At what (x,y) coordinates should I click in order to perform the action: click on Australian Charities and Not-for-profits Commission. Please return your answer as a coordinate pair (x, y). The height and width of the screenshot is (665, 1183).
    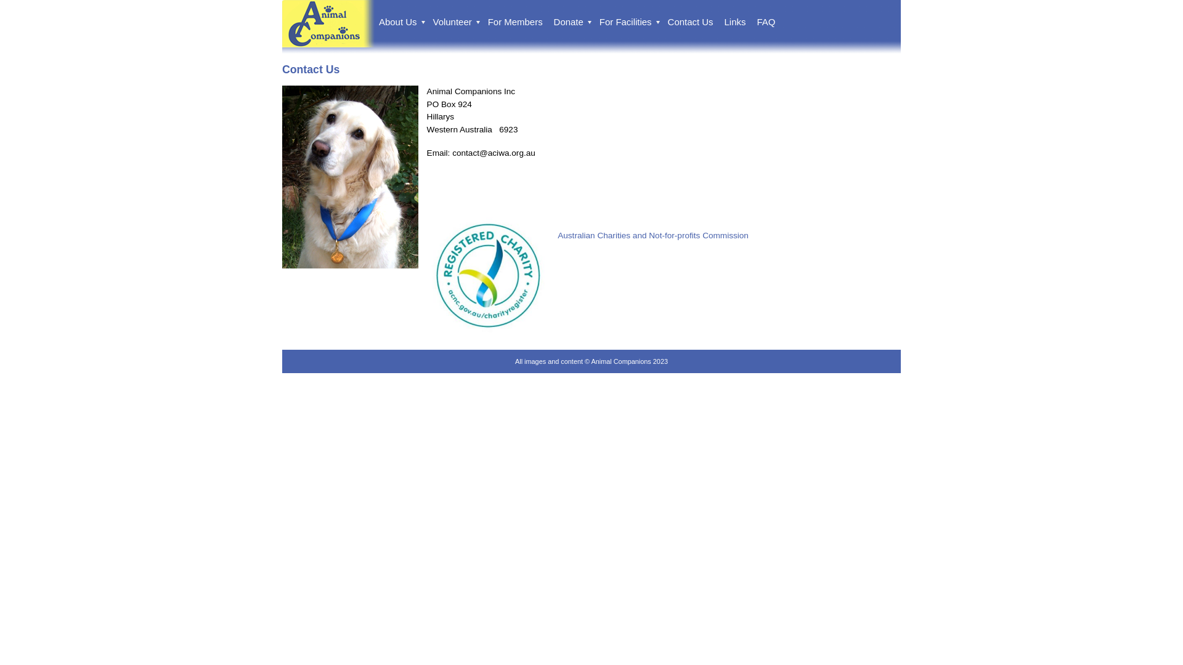
    Looking at the image, I should click on (653, 235).